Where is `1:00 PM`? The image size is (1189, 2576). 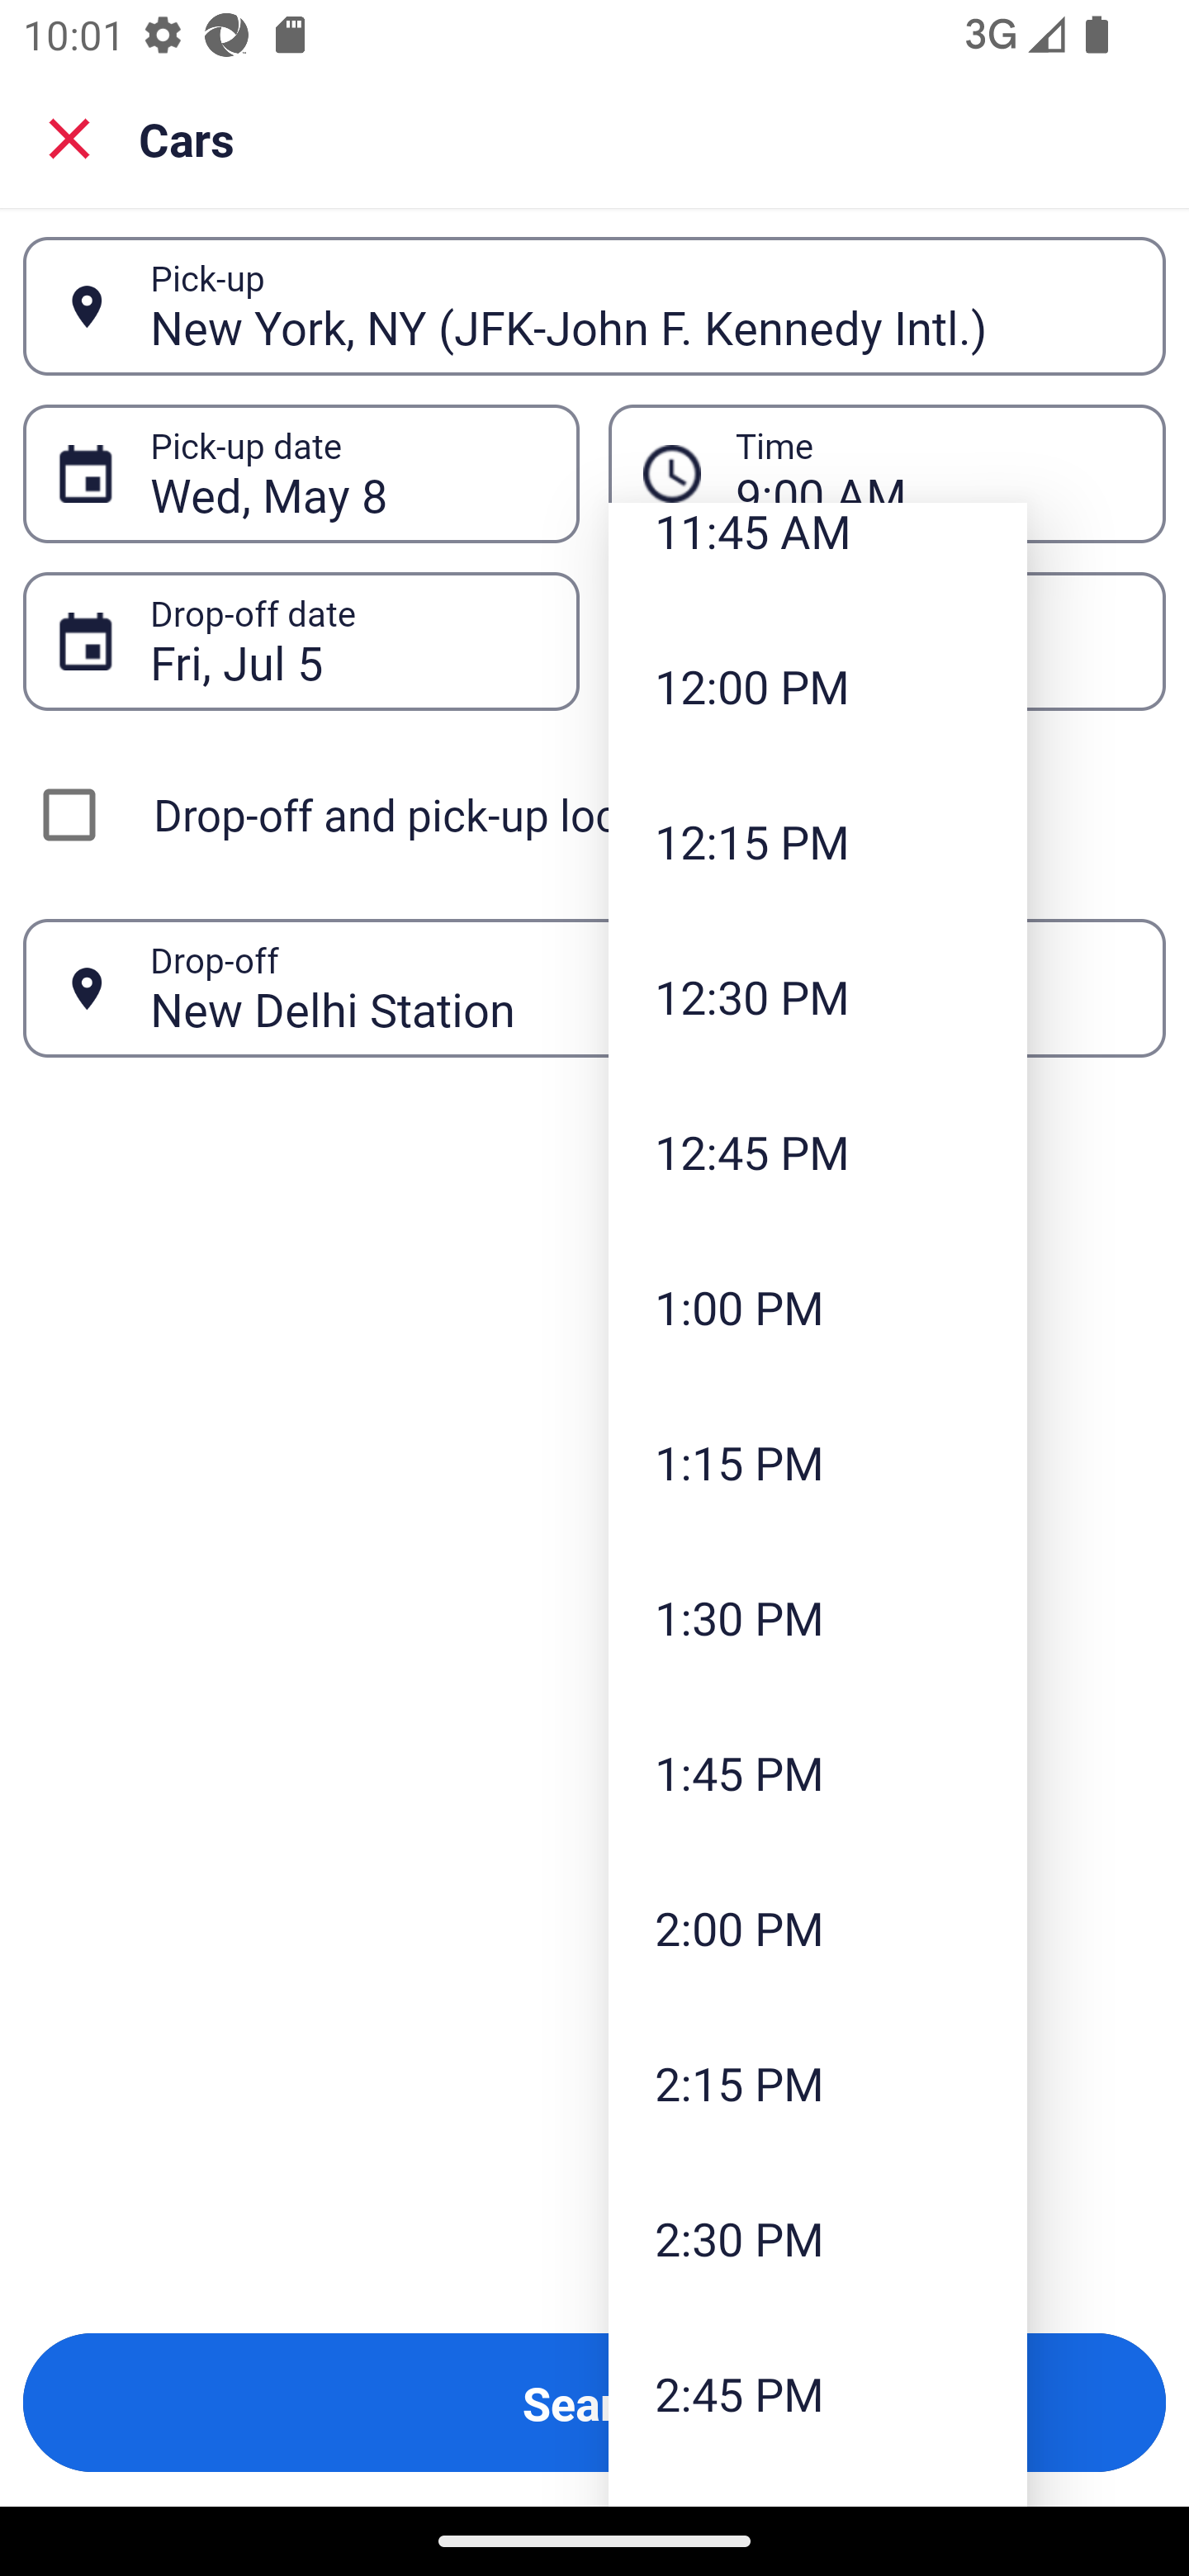
1:00 PM is located at coordinates (817, 1307).